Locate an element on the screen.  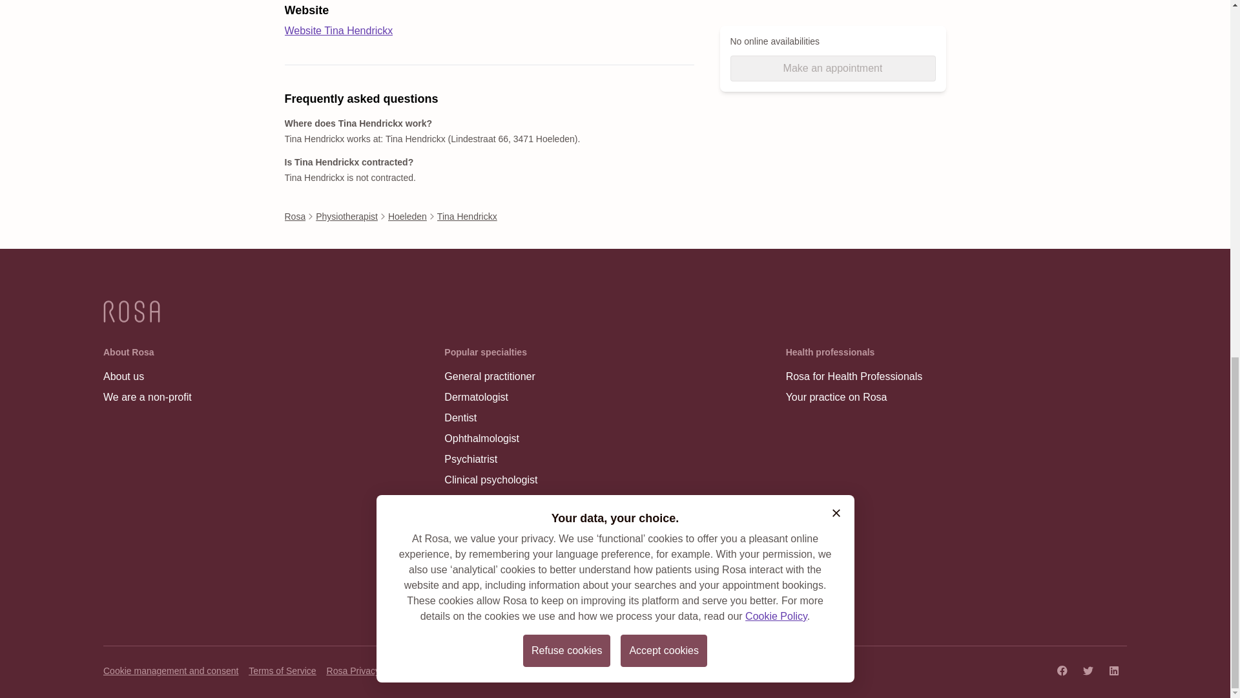
Psychiatrist is located at coordinates (490, 459).